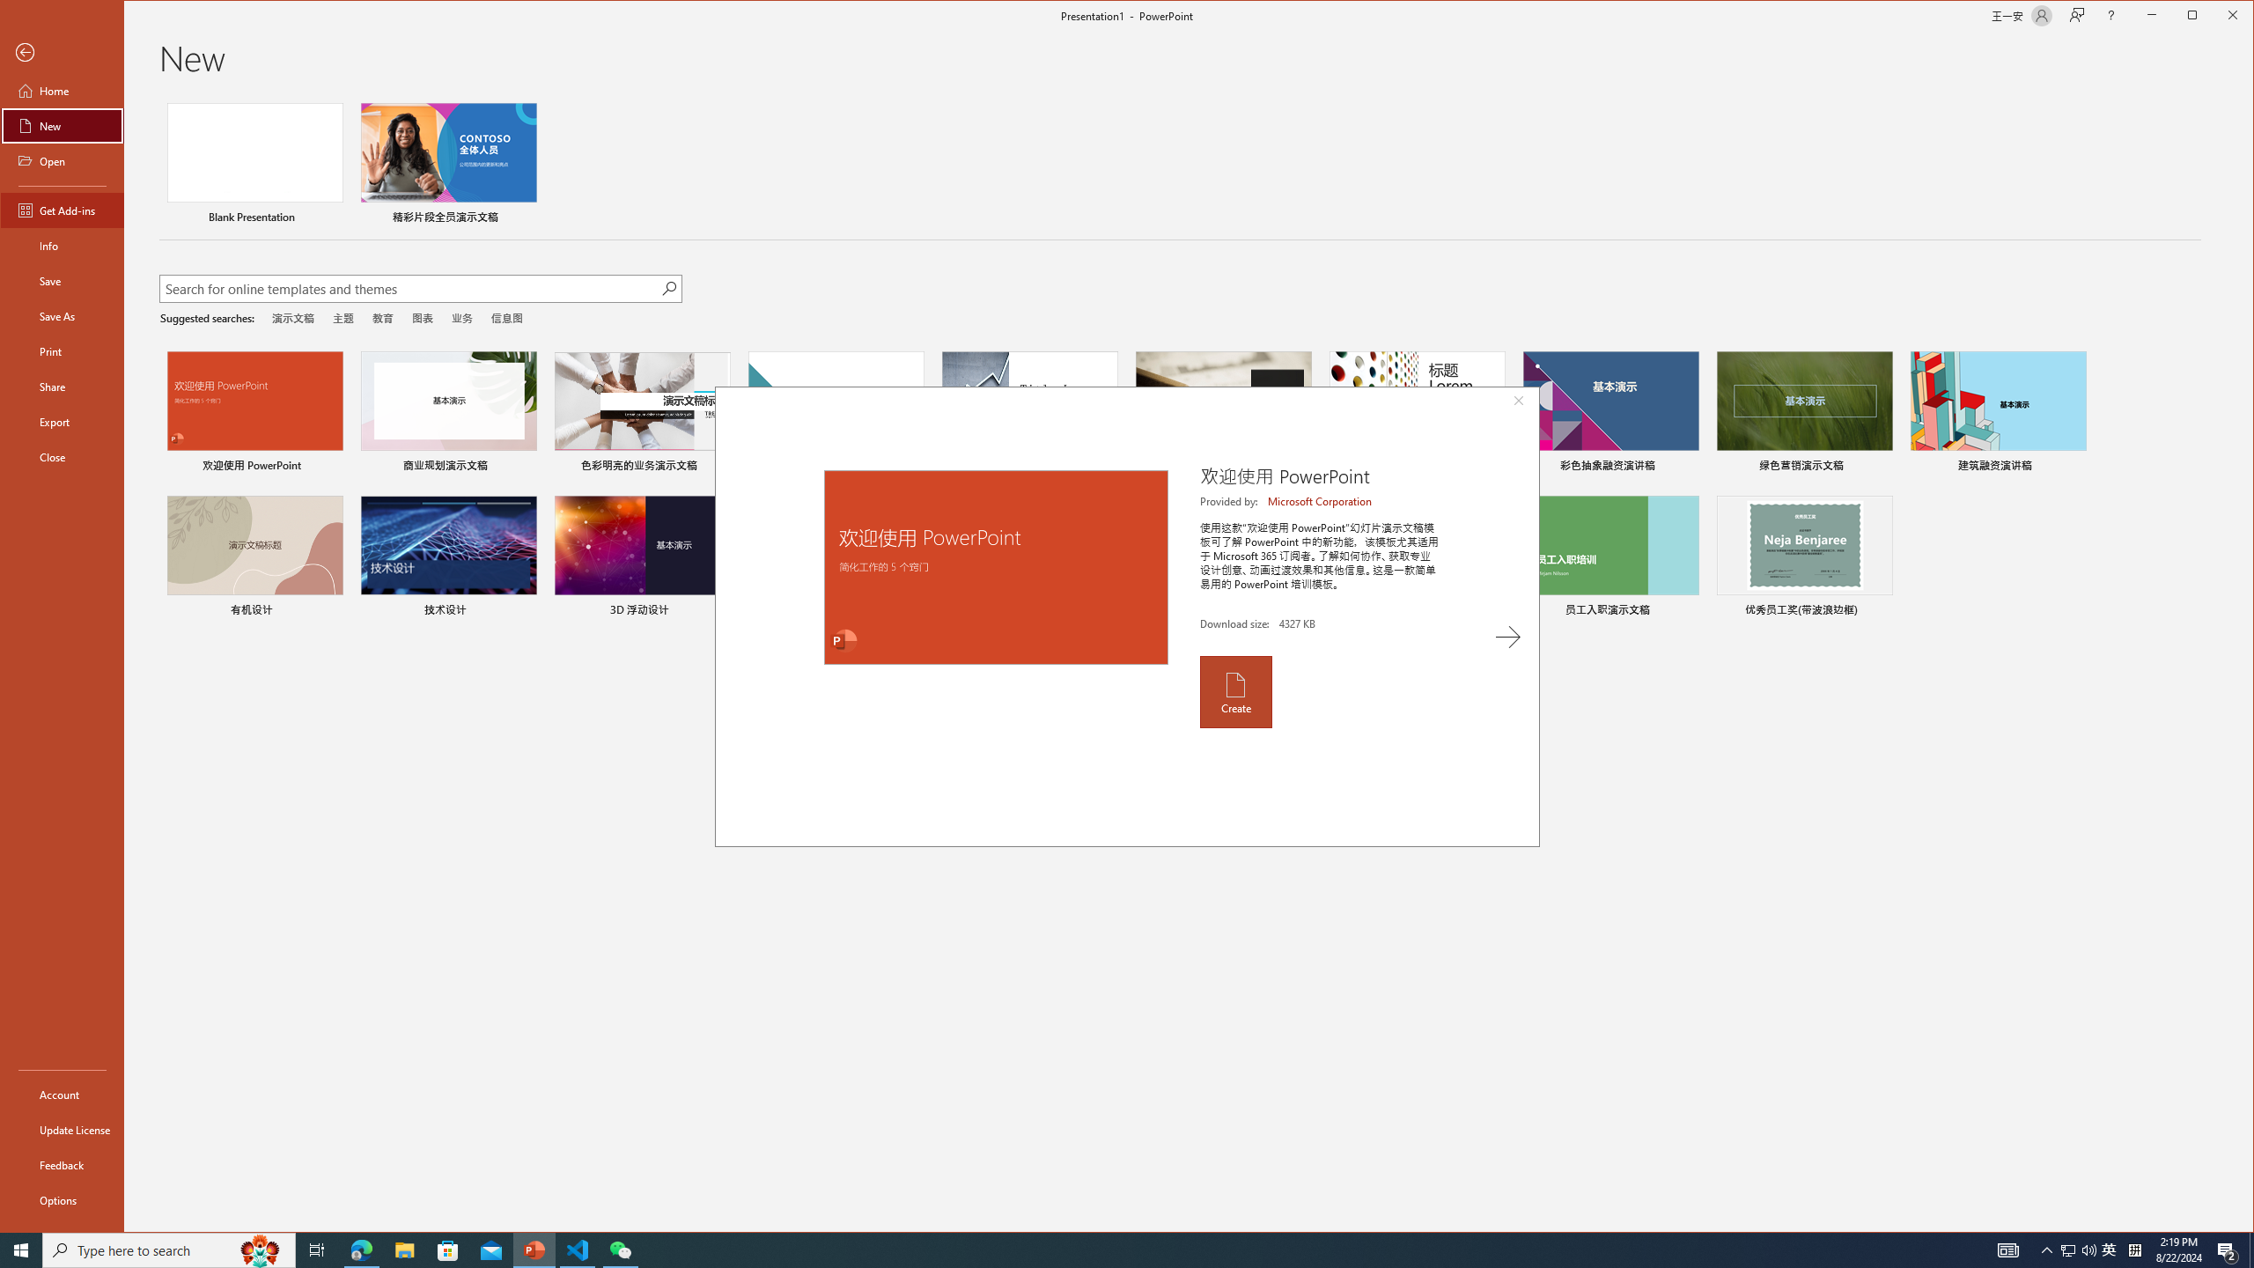  I want to click on Start searching, so click(667, 288).